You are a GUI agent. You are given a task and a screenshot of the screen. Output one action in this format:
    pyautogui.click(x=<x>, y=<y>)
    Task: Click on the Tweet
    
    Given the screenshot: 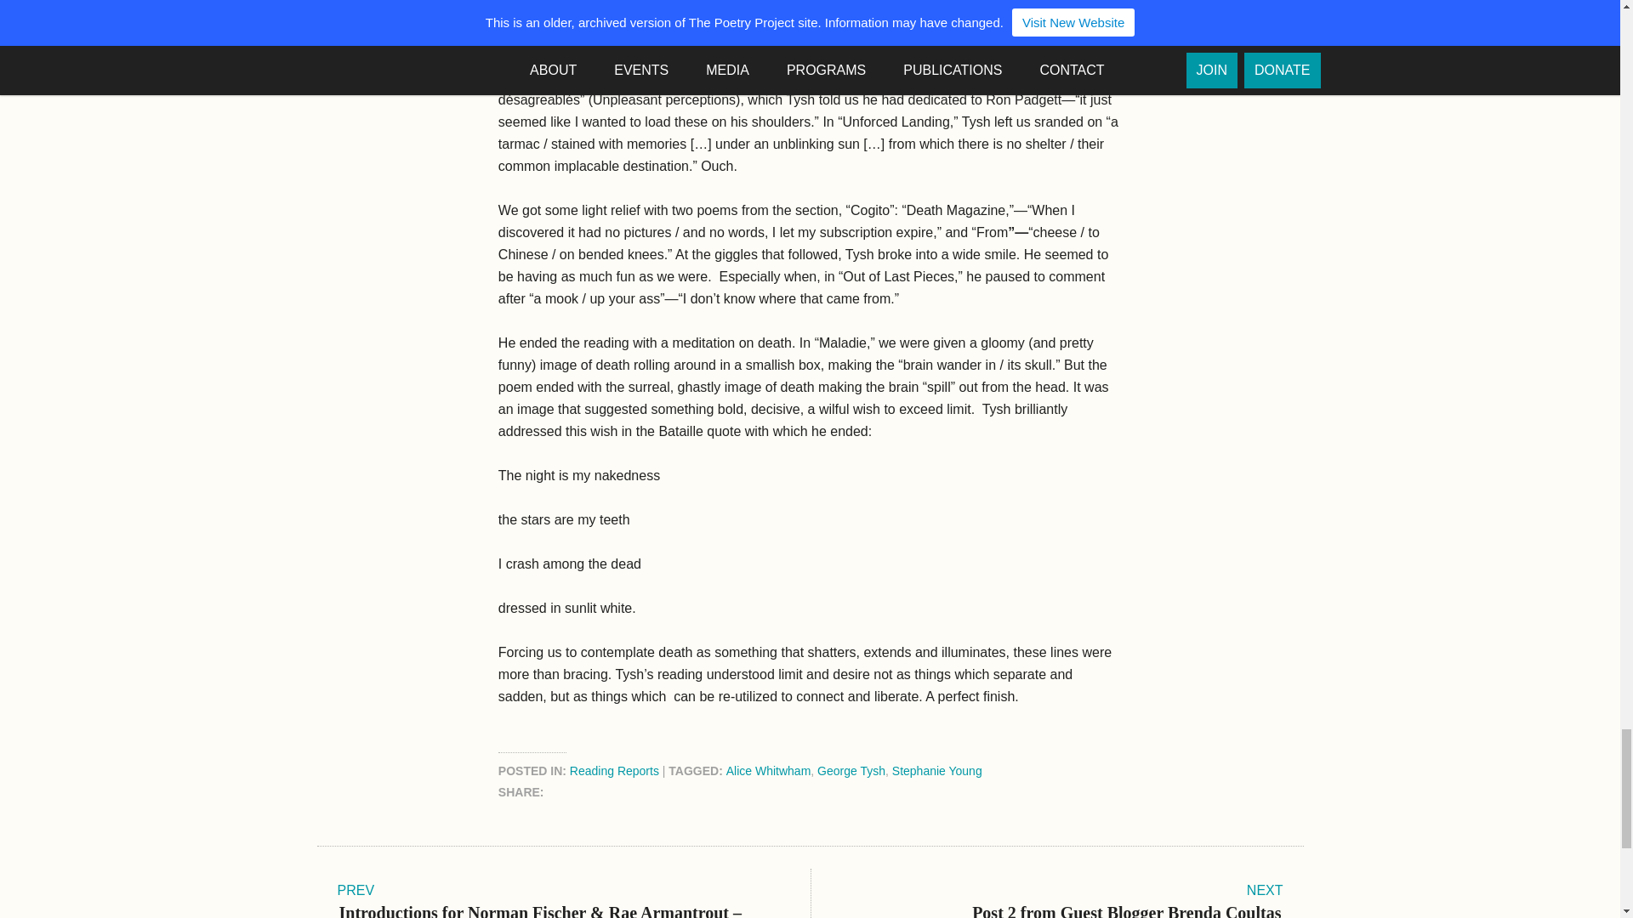 What is the action you would take?
    pyautogui.click(x=663, y=792)
    